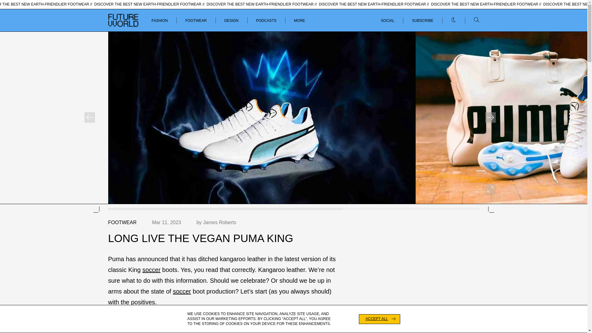 This screenshot has height=333, width=592. What do you see at coordinates (196, 21) in the screenshot?
I see `FOOTWEAR` at bounding box center [196, 21].